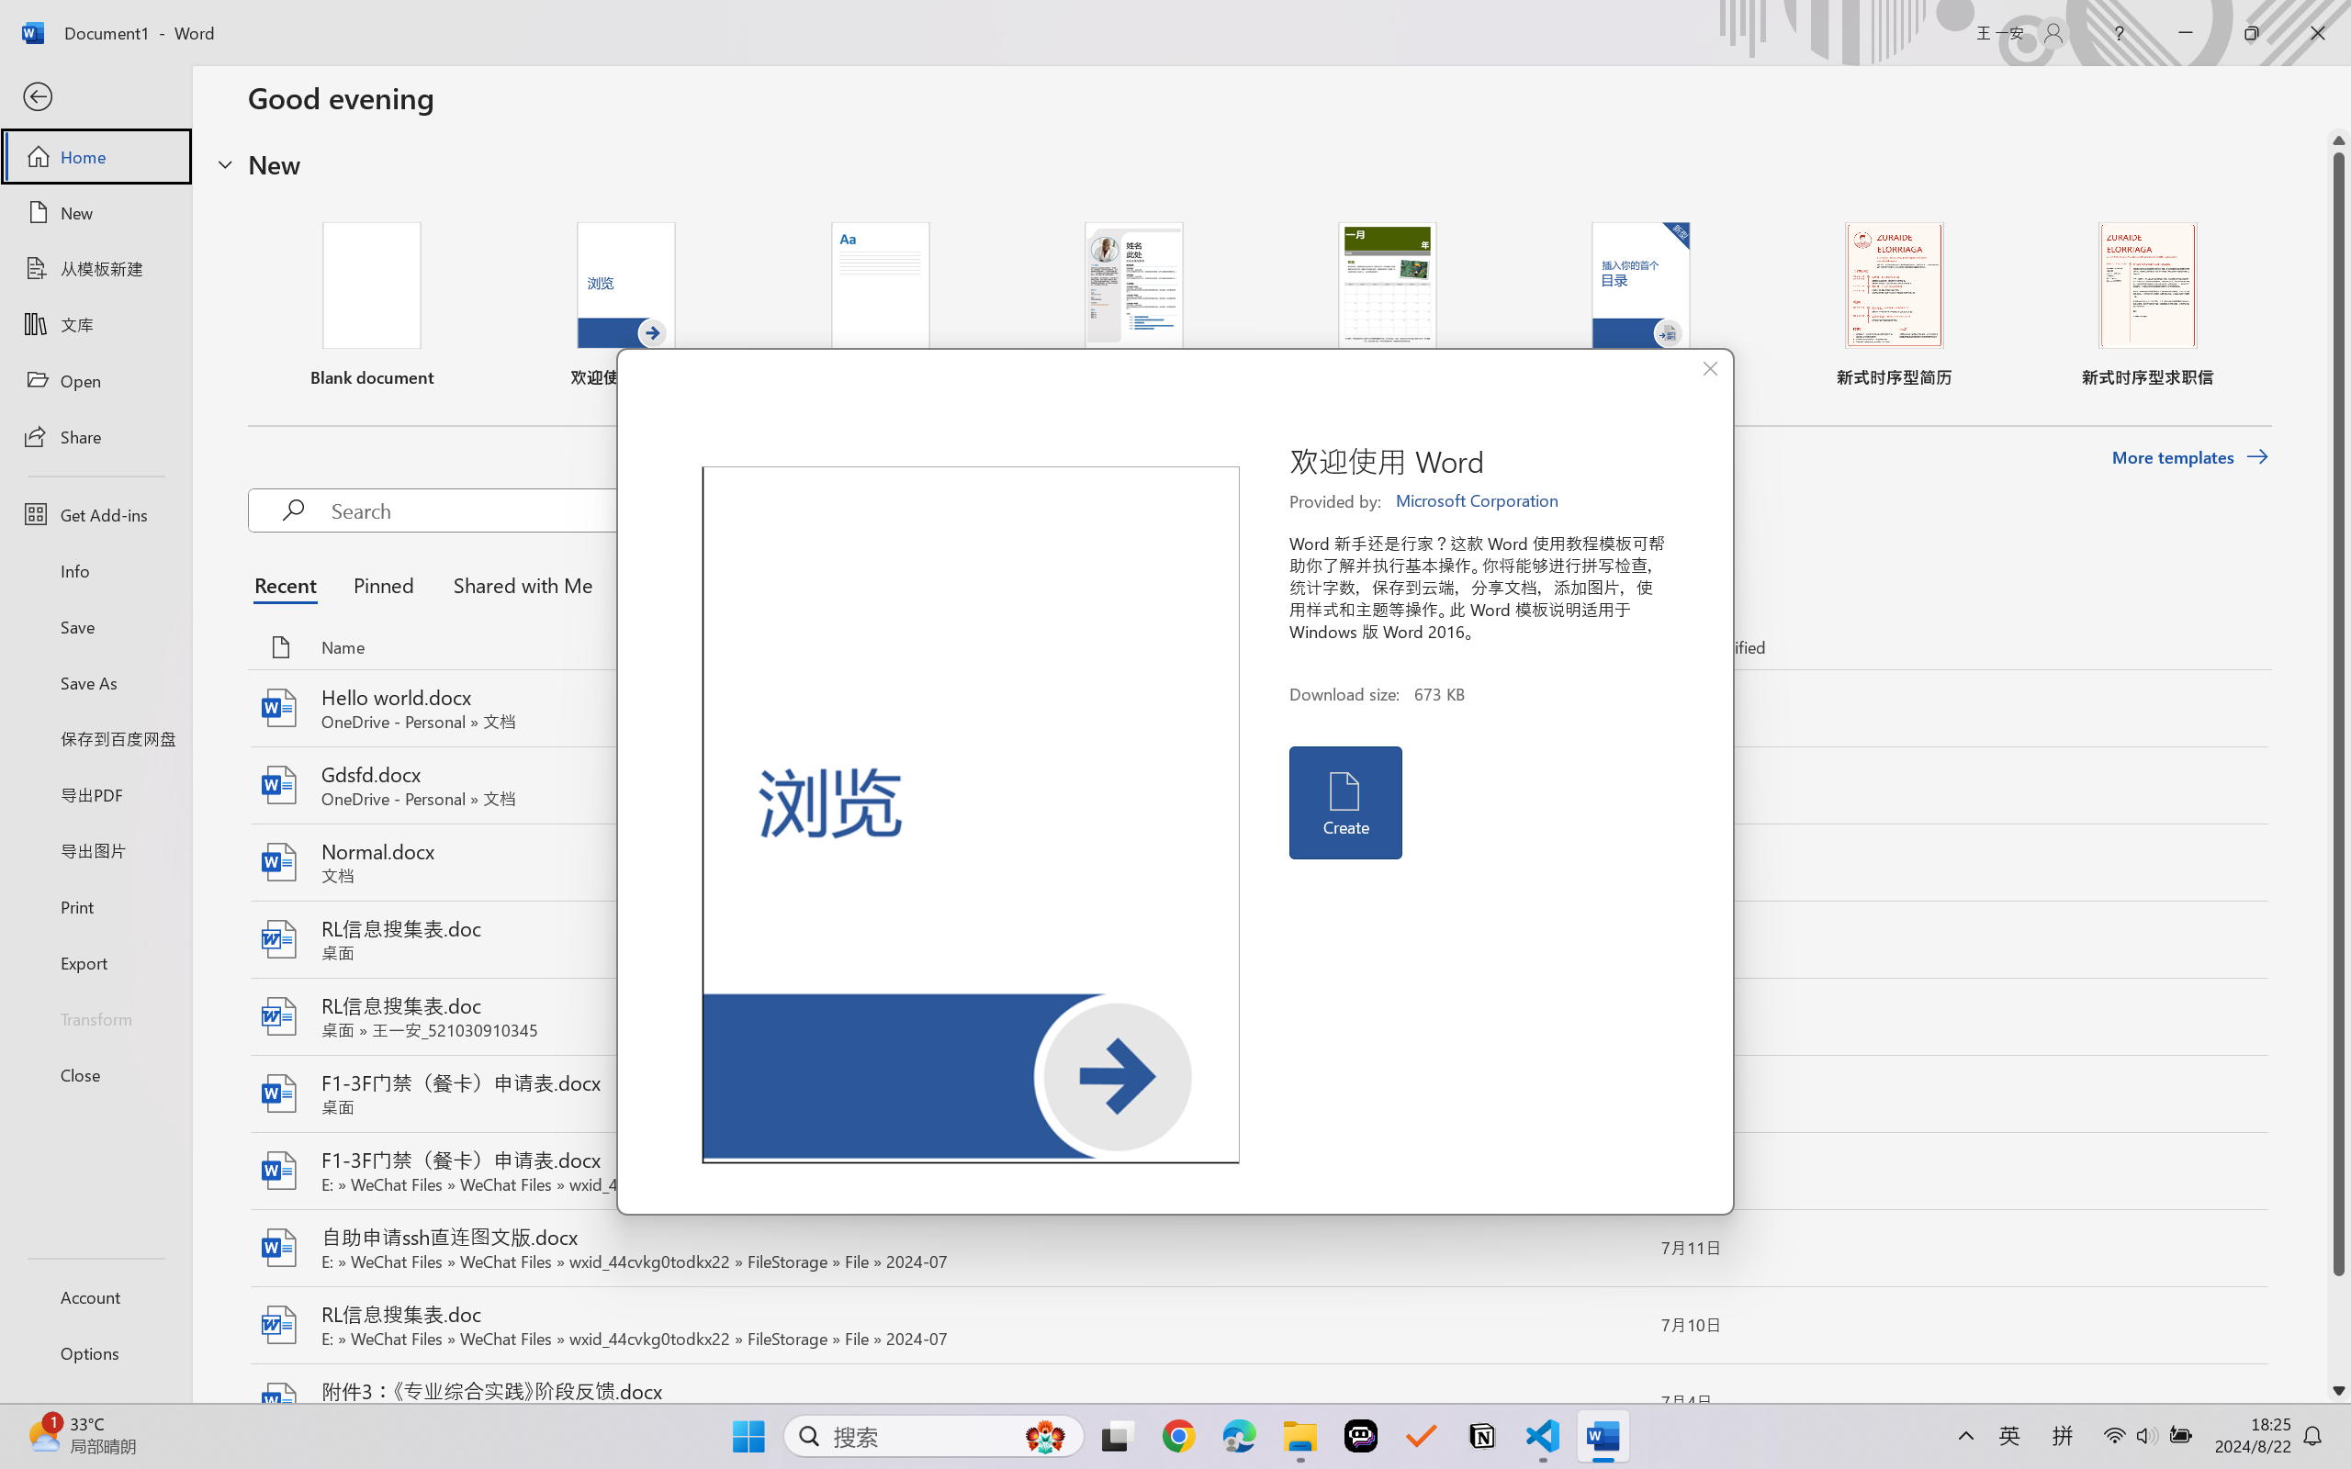  What do you see at coordinates (96, 1296) in the screenshot?
I see `Account` at bounding box center [96, 1296].